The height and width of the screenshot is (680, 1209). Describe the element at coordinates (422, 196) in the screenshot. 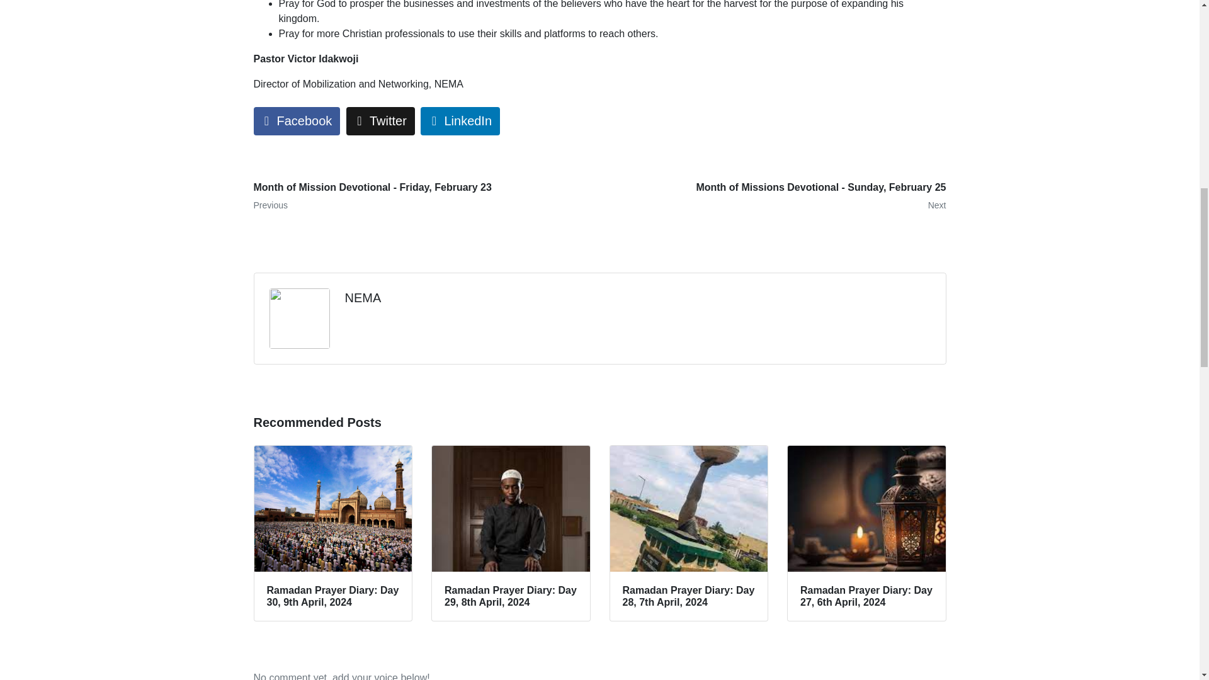

I see `Month of Mission Devotional - Friday, February 23` at that location.